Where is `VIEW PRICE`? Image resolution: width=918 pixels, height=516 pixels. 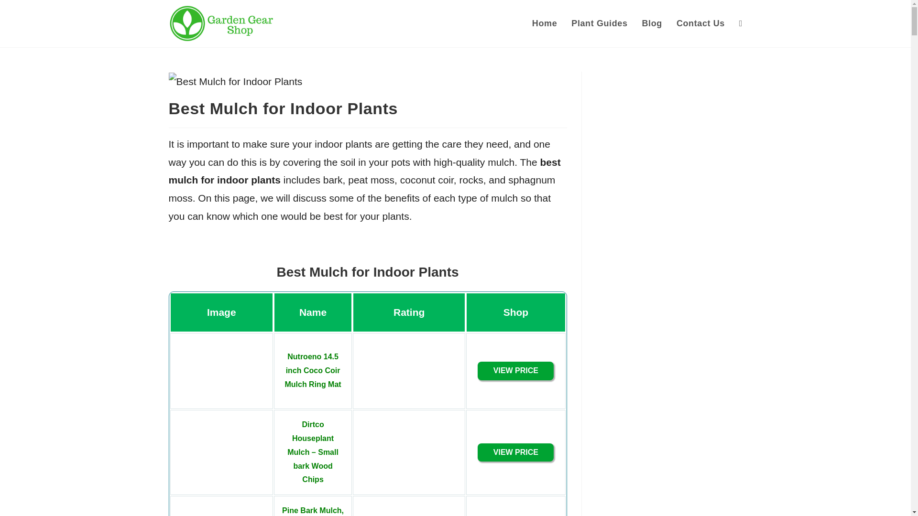
VIEW PRICE is located at coordinates (515, 371).